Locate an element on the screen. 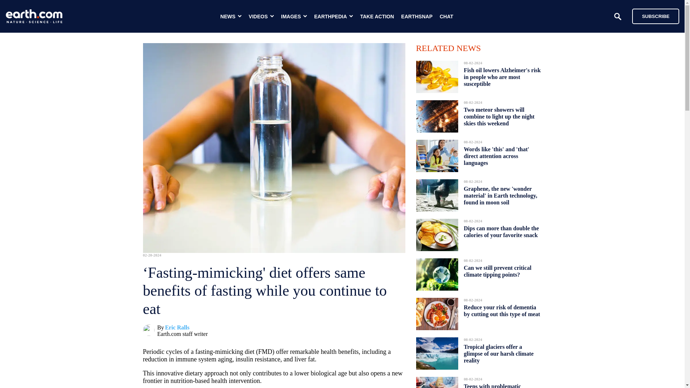 The image size is (690, 388). TAKE ACTION is located at coordinates (377, 17).